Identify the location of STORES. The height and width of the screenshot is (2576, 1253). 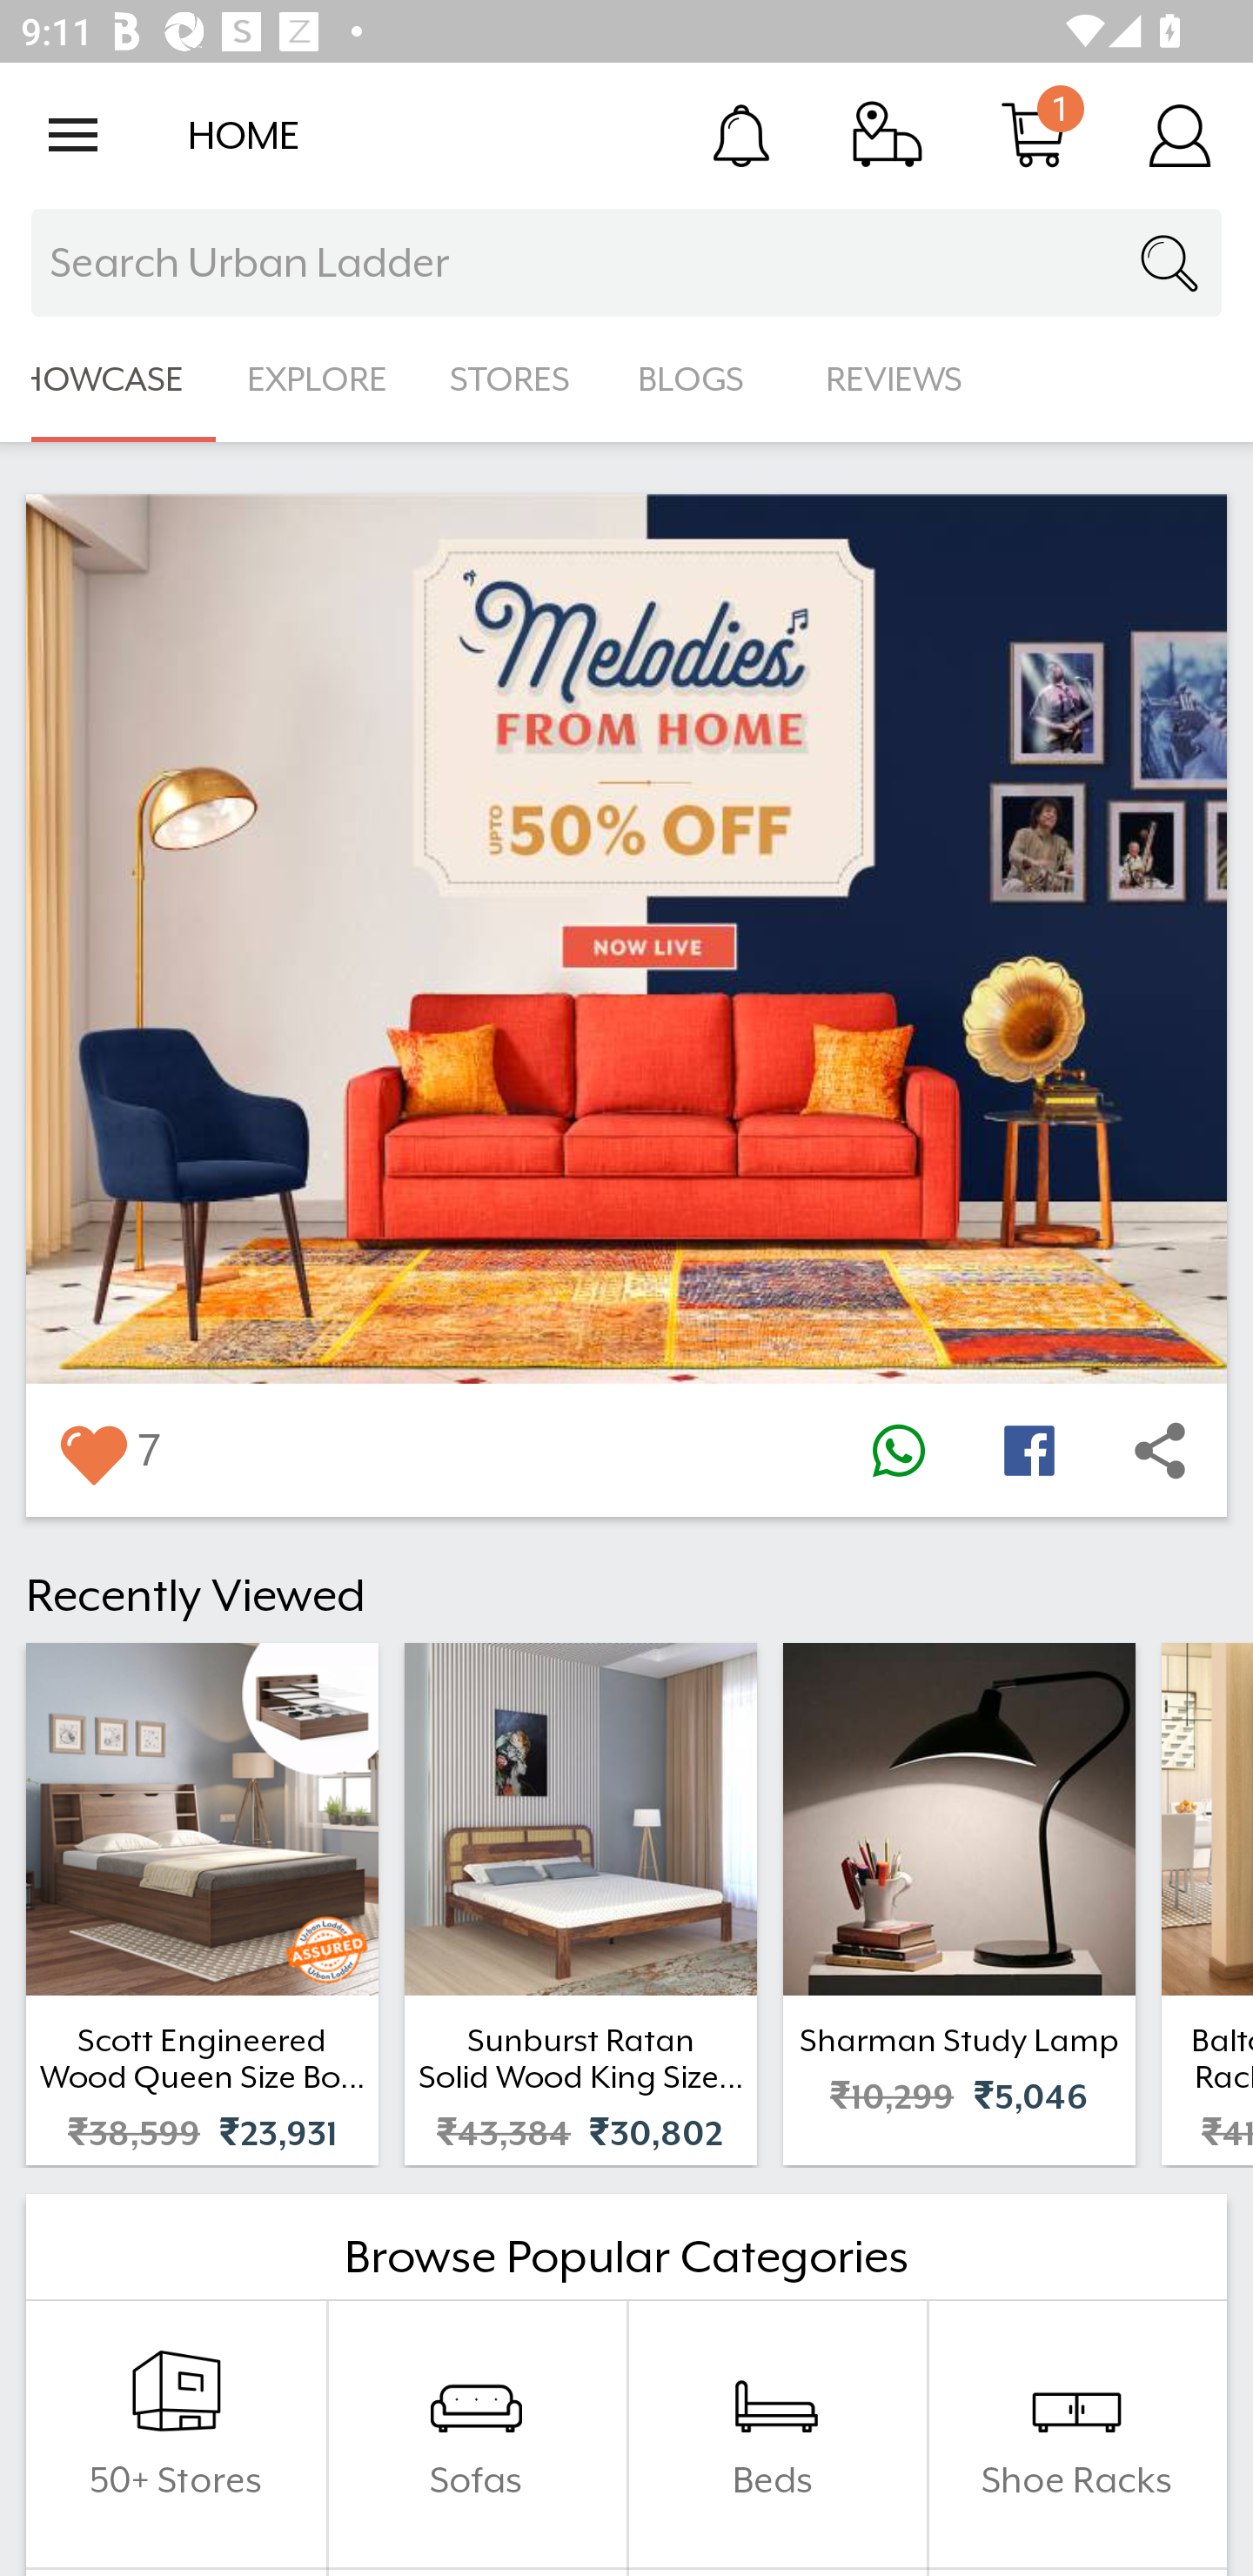
(512, 379).